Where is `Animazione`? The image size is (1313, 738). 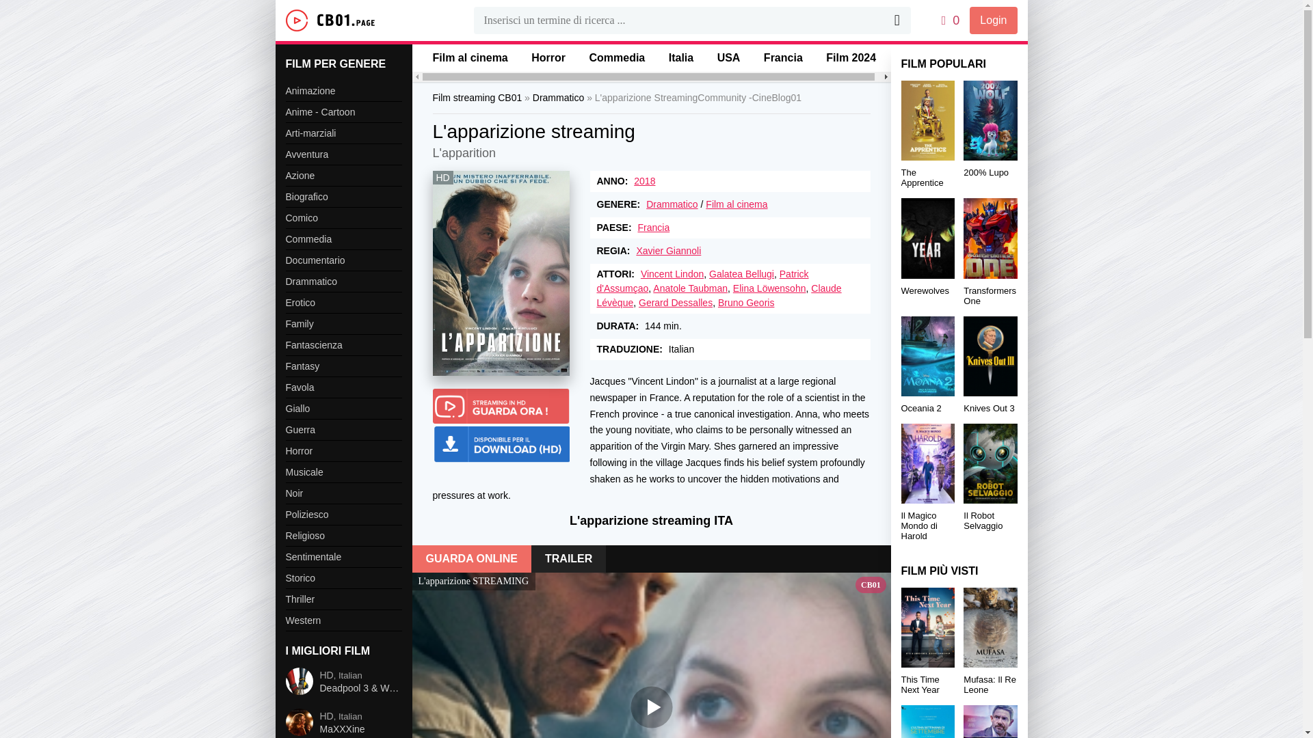
Animazione is located at coordinates (343, 91).